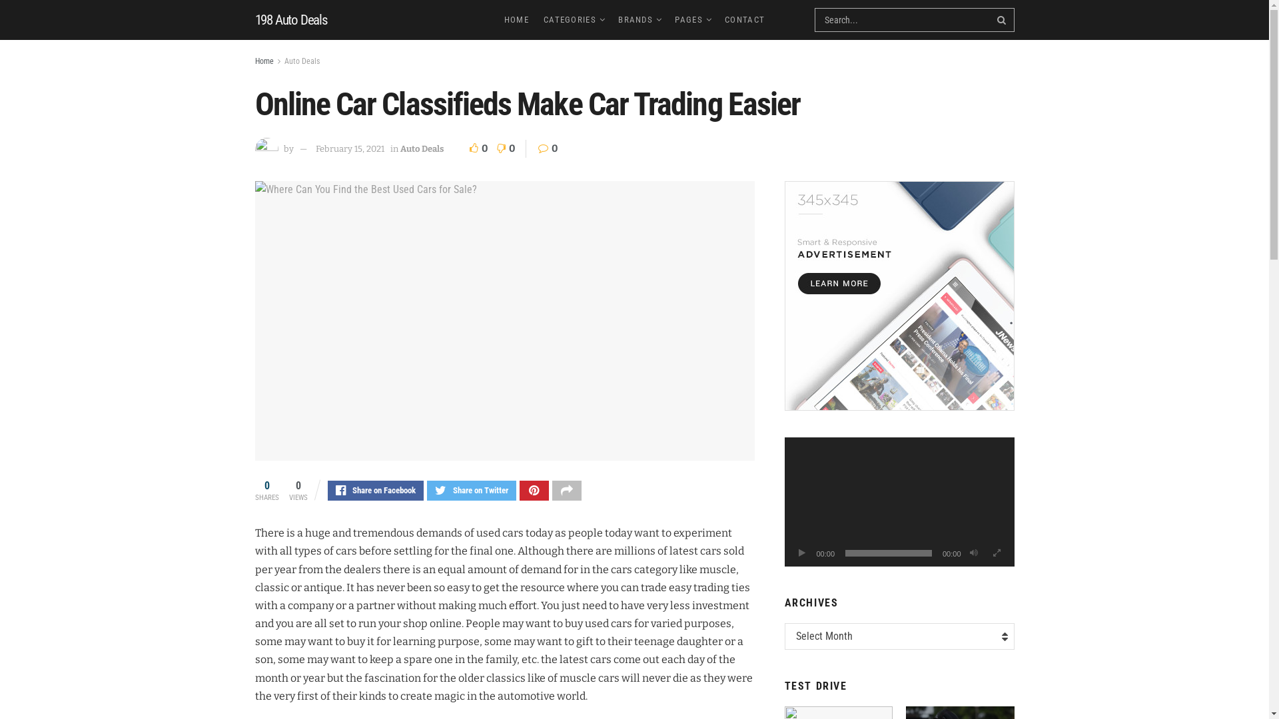 This screenshot has height=719, width=1279. What do you see at coordinates (997, 553) in the screenshot?
I see `Fullscreen` at bounding box center [997, 553].